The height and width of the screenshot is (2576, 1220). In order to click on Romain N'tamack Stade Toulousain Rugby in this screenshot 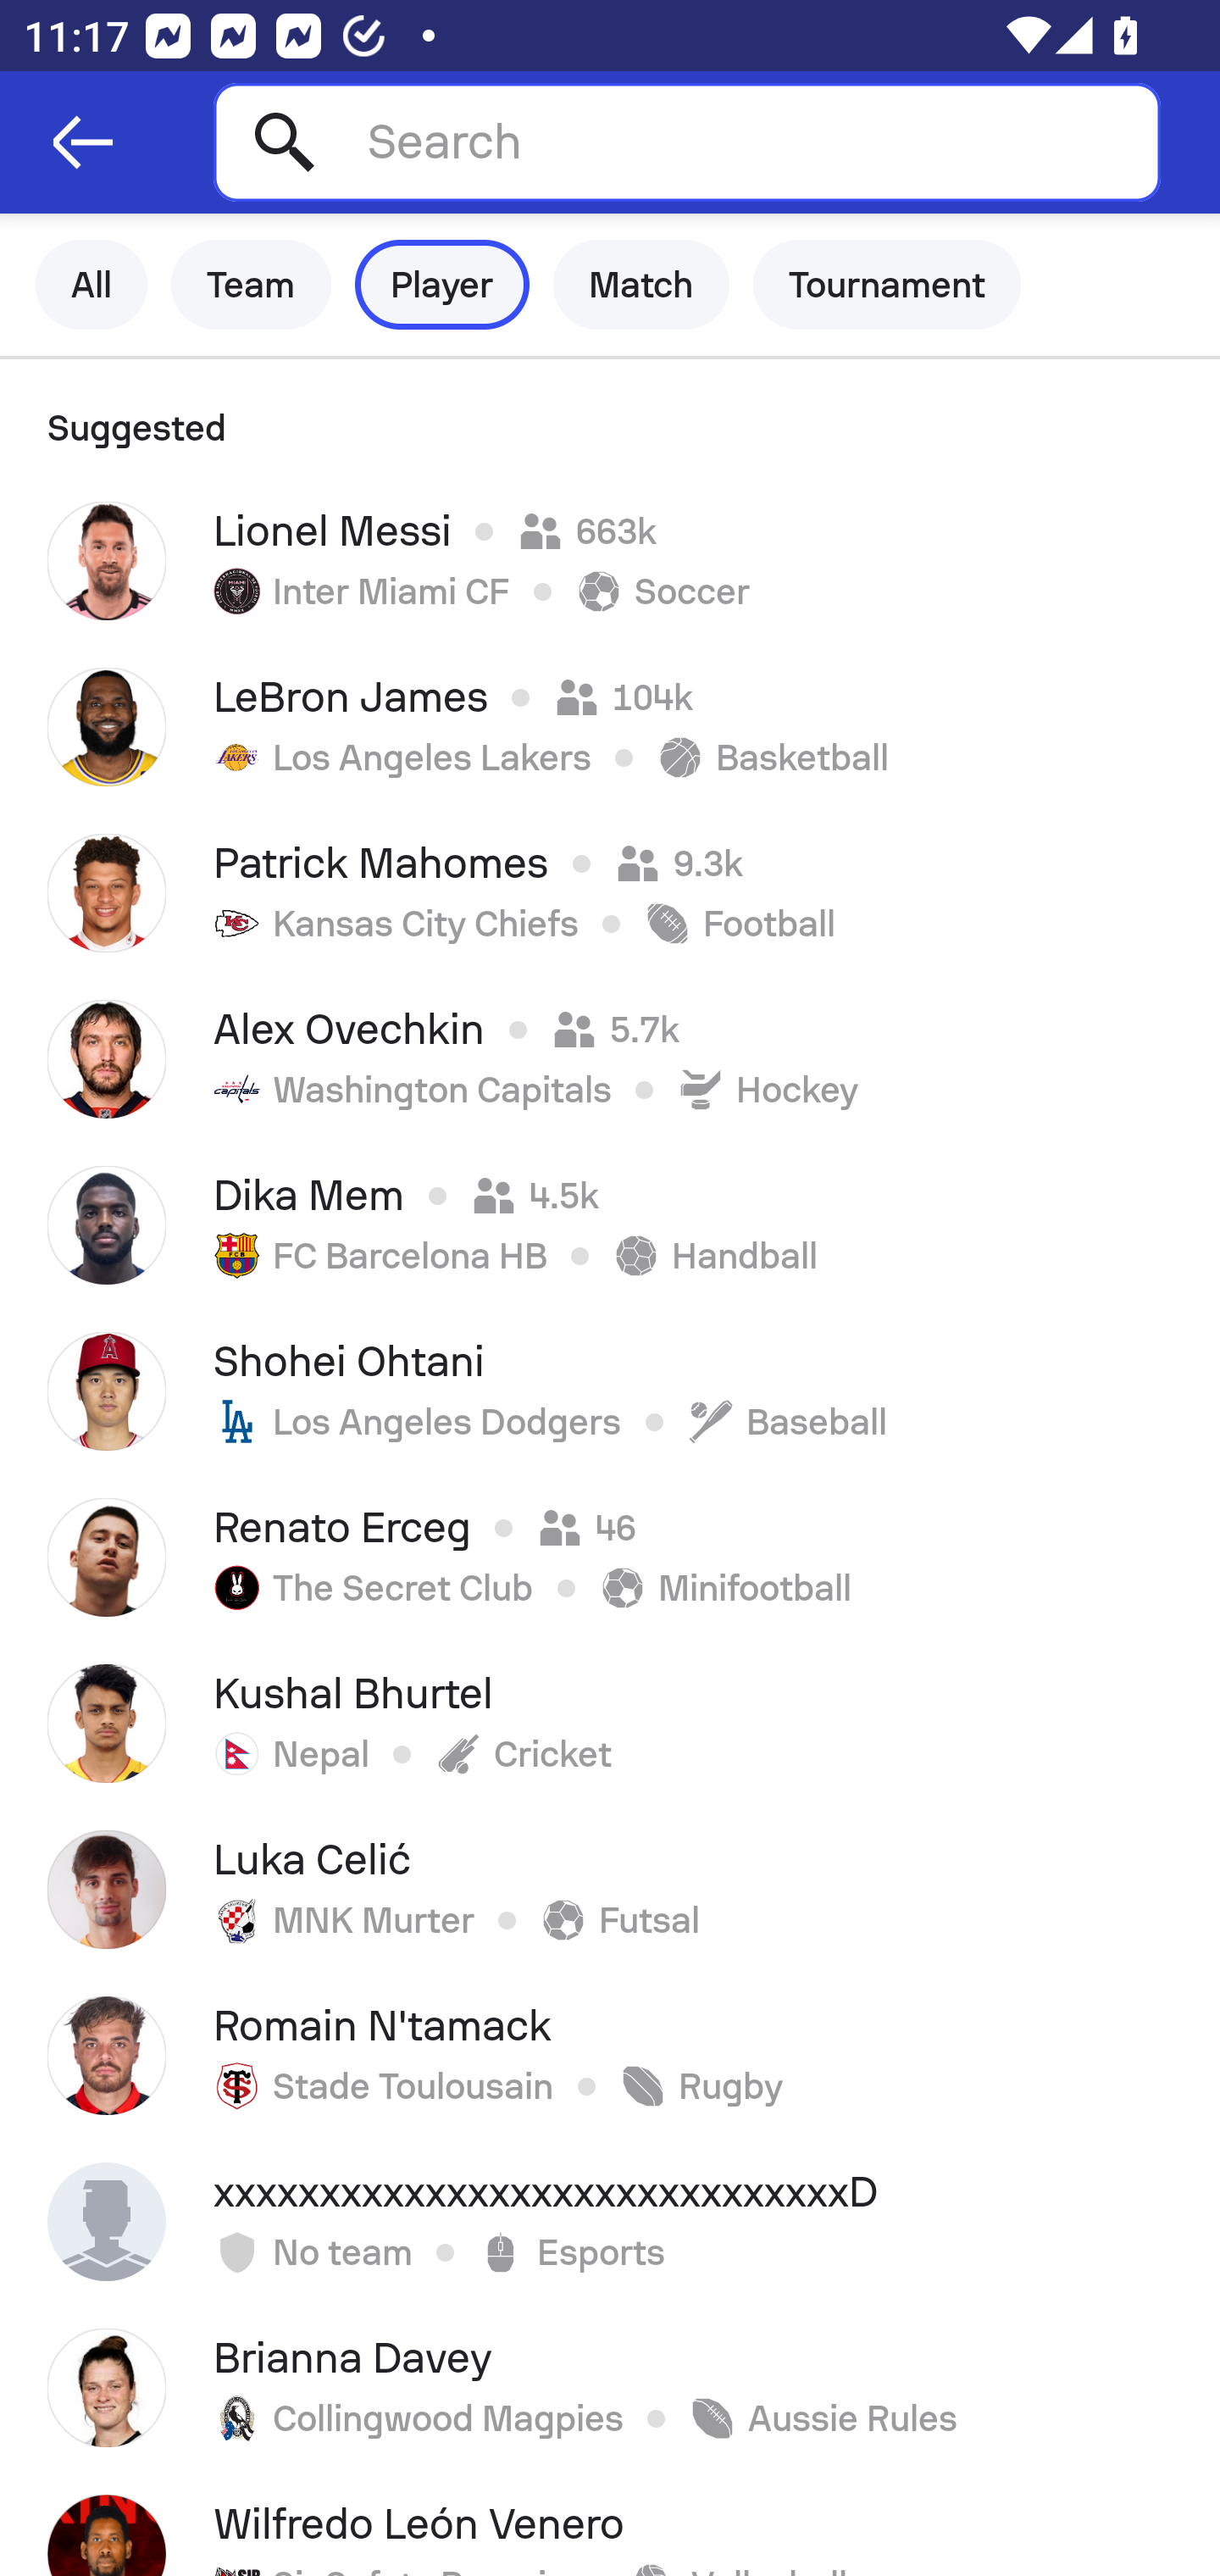, I will do `click(610, 2056)`.